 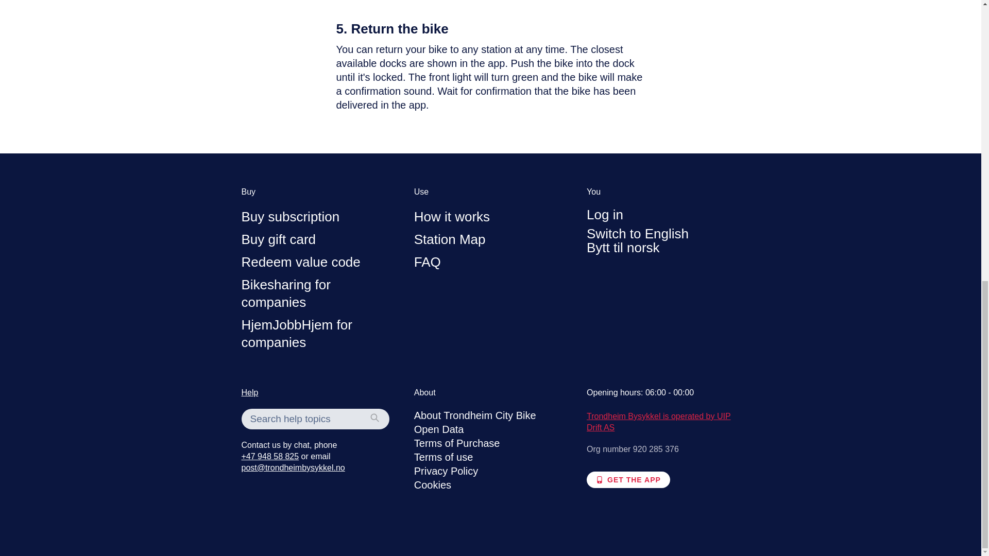 I want to click on Terms of use, so click(x=443, y=457).